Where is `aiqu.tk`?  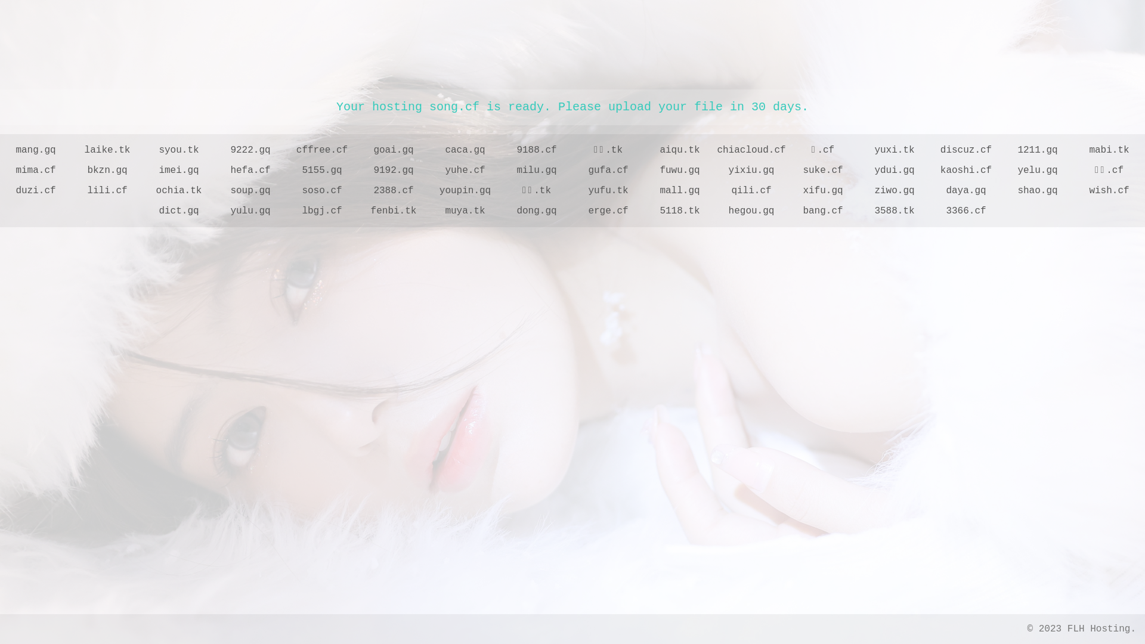
aiqu.tk is located at coordinates (680, 150).